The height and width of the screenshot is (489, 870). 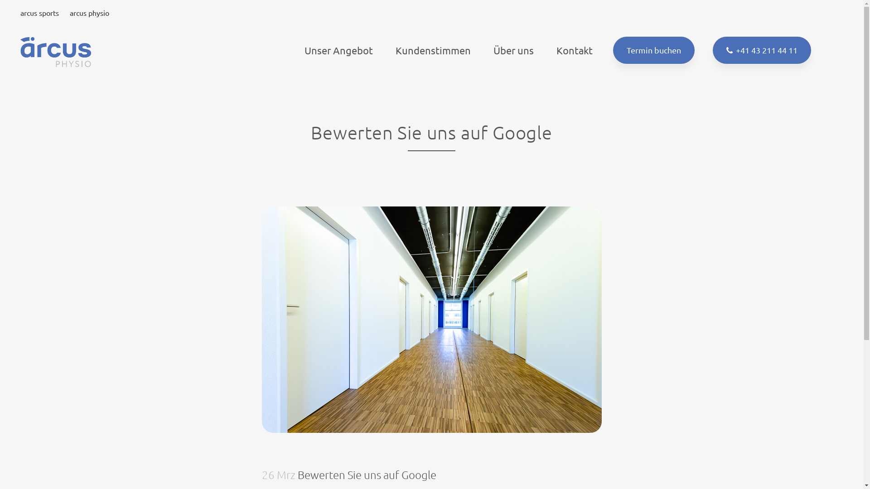 What do you see at coordinates (654, 50) in the screenshot?
I see `Termin buchen` at bounding box center [654, 50].